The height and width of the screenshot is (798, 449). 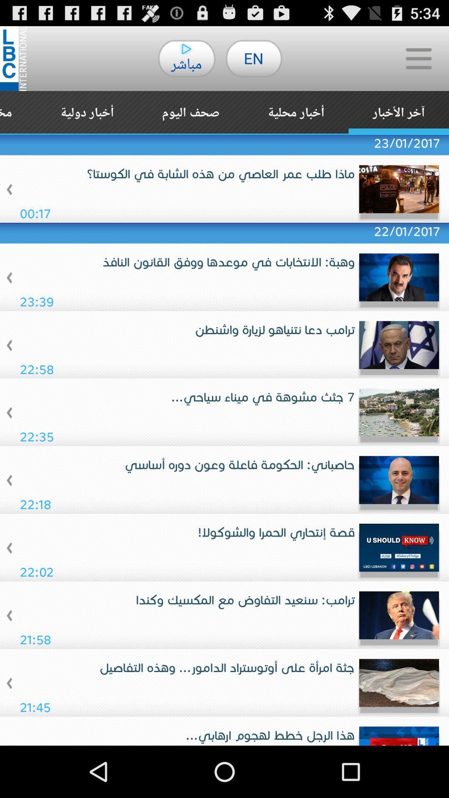 What do you see at coordinates (190, 113) in the screenshot?
I see `click the app above 23/01/2017` at bounding box center [190, 113].